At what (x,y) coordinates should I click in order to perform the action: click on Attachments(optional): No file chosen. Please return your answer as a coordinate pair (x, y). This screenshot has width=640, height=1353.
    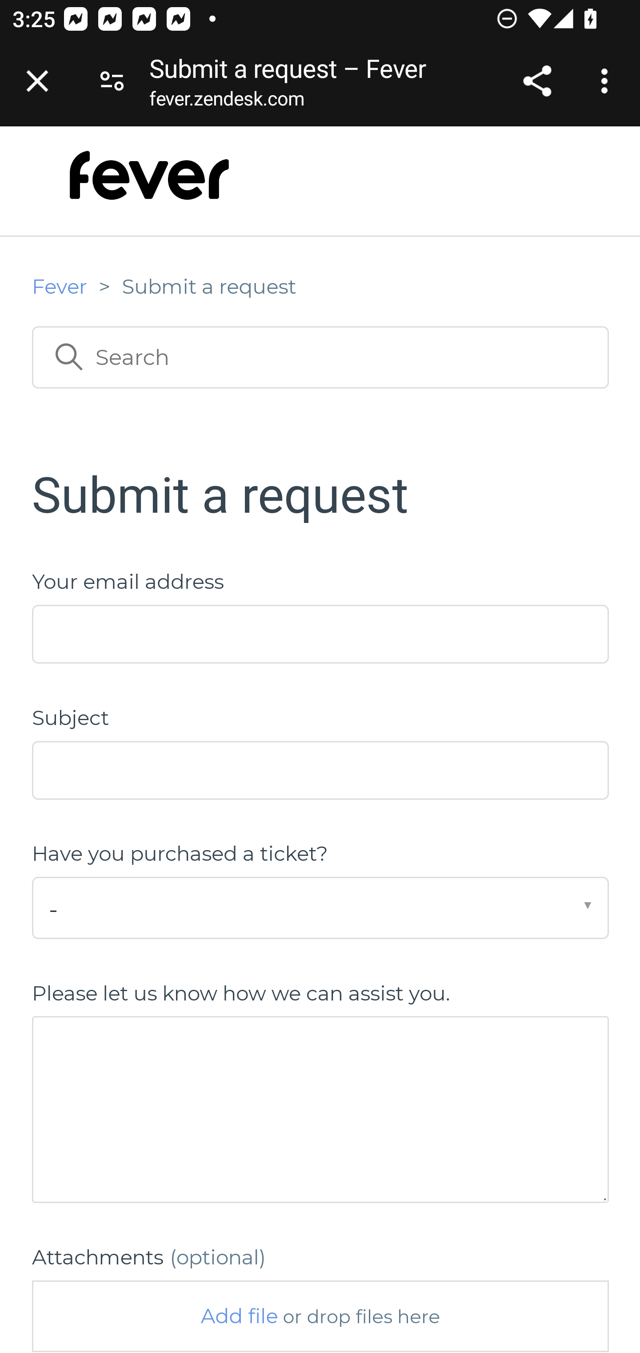
    Looking at the image, I should click on (320, 1316).